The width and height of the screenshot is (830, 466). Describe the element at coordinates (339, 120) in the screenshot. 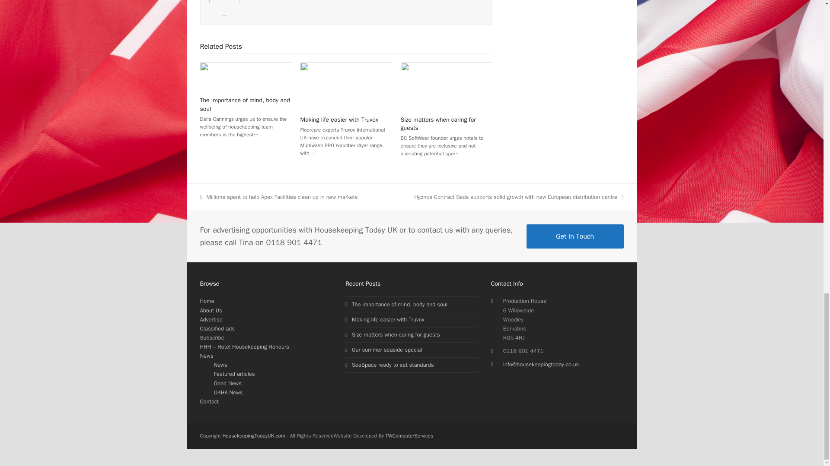

I see `Making life easier with Truvox` at that location.